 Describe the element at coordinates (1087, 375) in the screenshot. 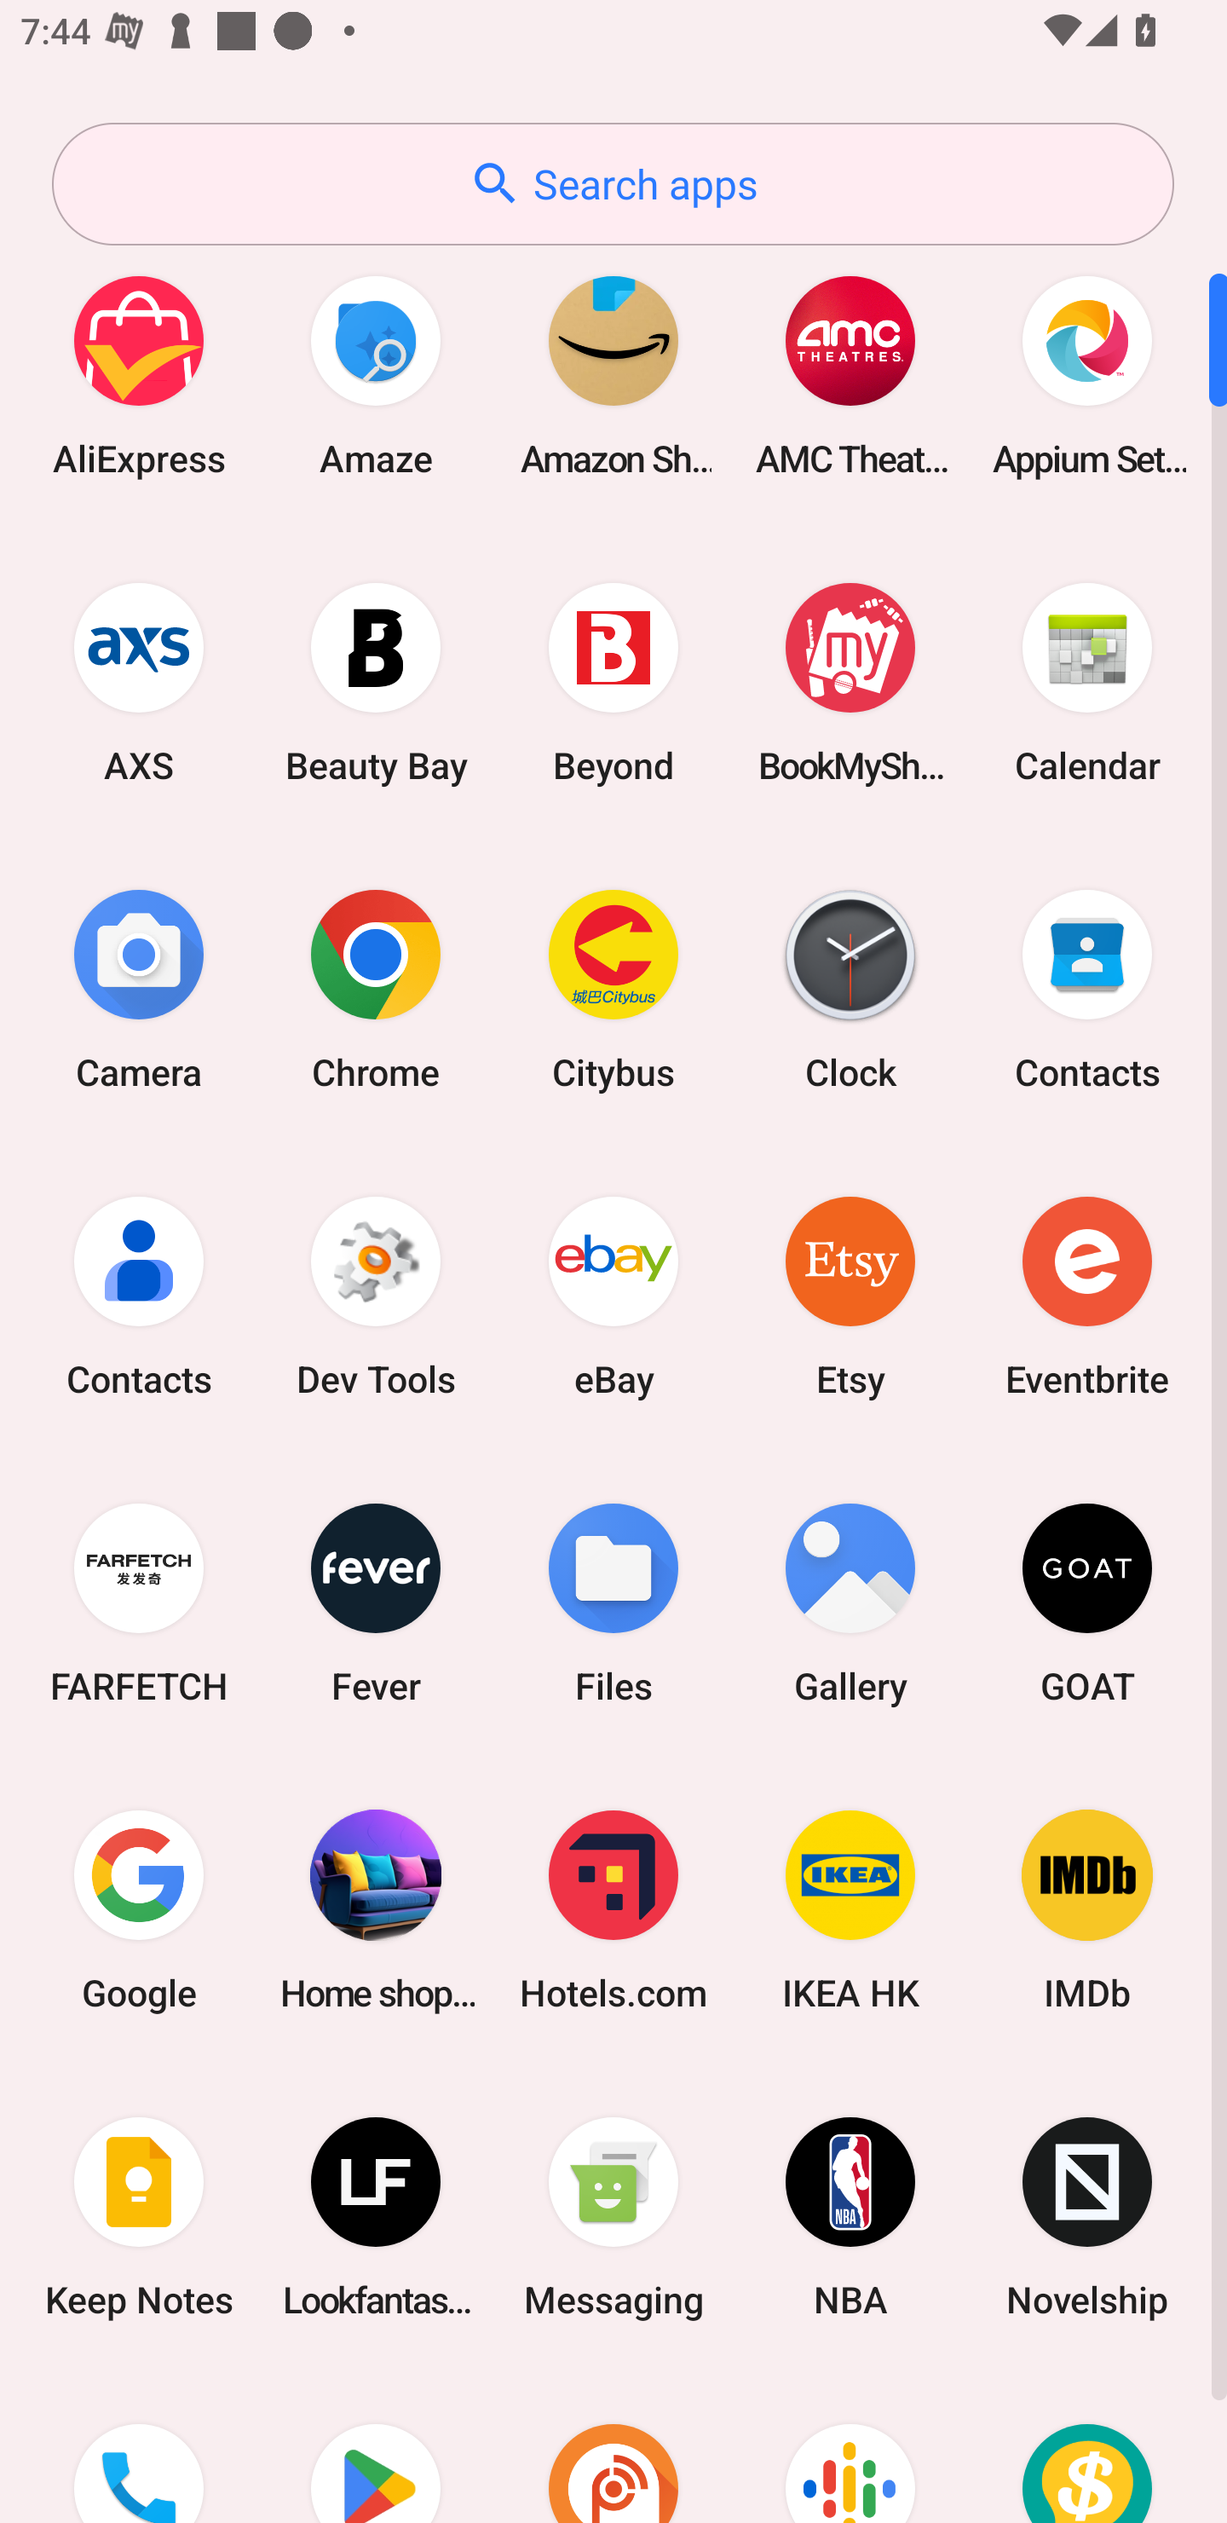

I see `Appium Settings` at that location.